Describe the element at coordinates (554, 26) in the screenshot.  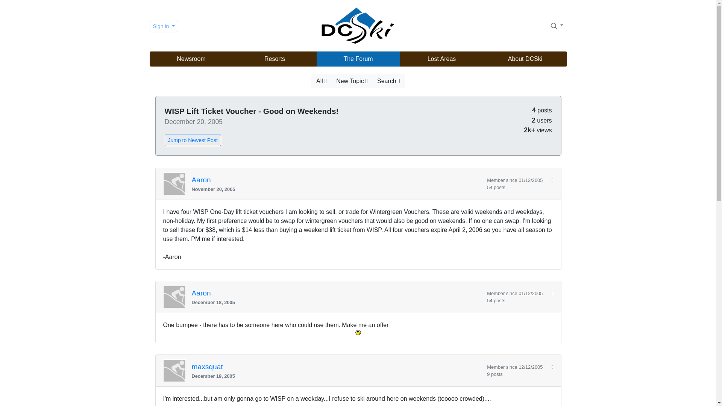
I see `Search` at that location.